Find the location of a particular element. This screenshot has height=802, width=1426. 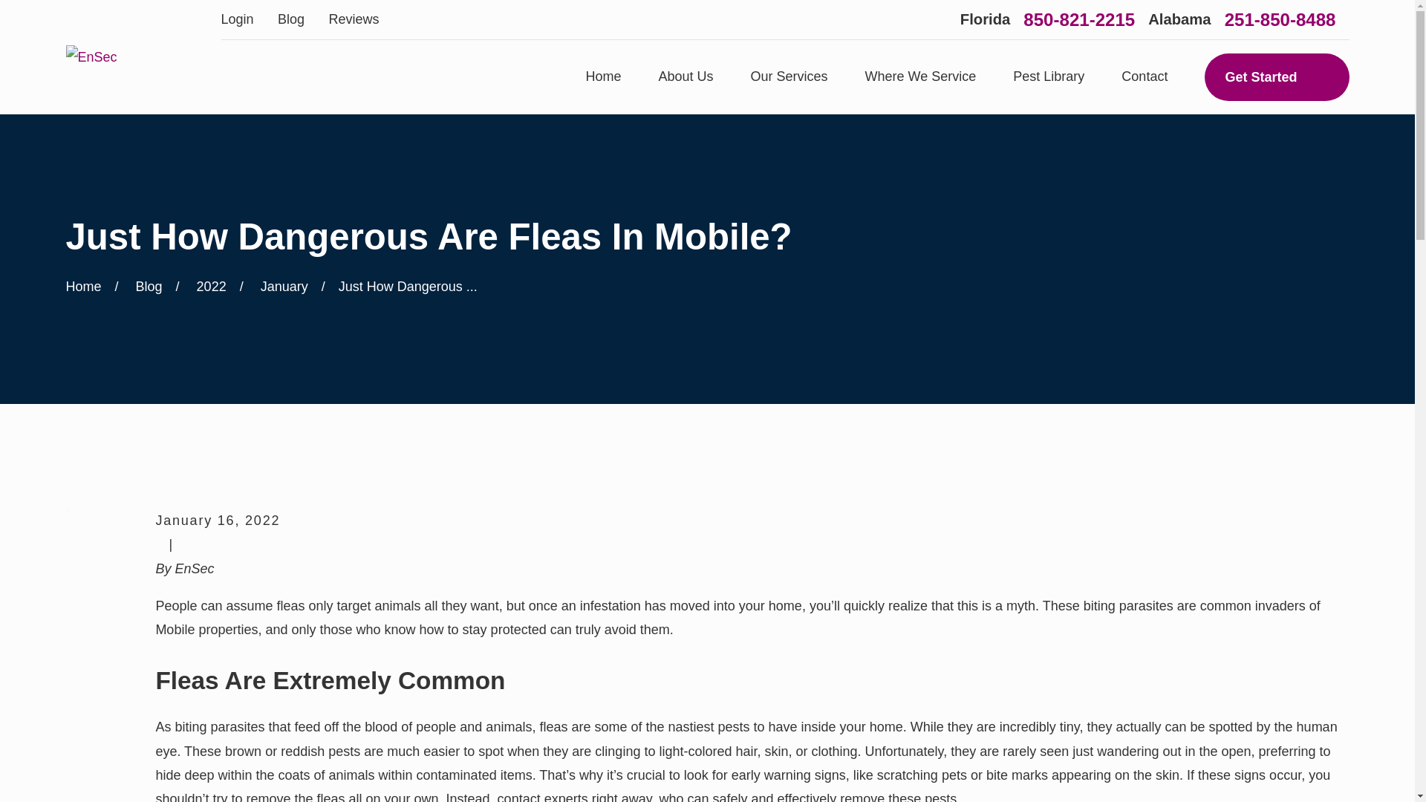

Login is located at coordinates (237, 19).